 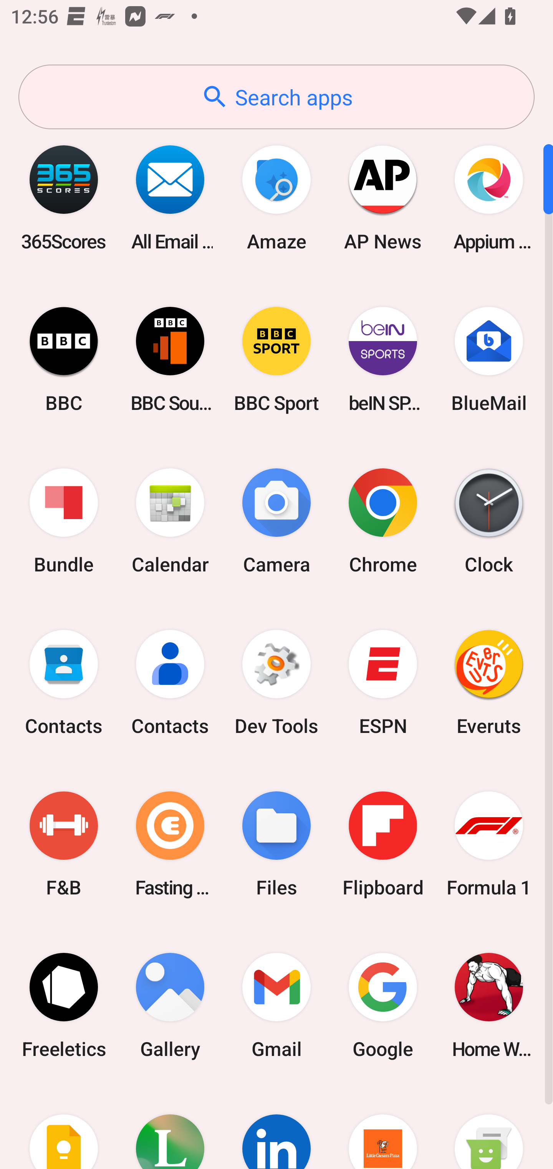 I want to click on Dev Tools, so click(x=276, y=683).